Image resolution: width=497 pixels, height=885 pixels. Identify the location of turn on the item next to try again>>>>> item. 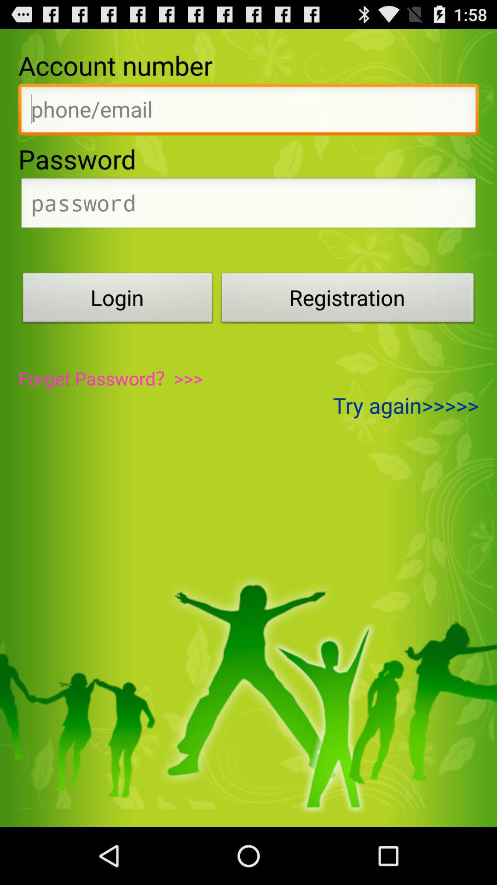
(110, 378).